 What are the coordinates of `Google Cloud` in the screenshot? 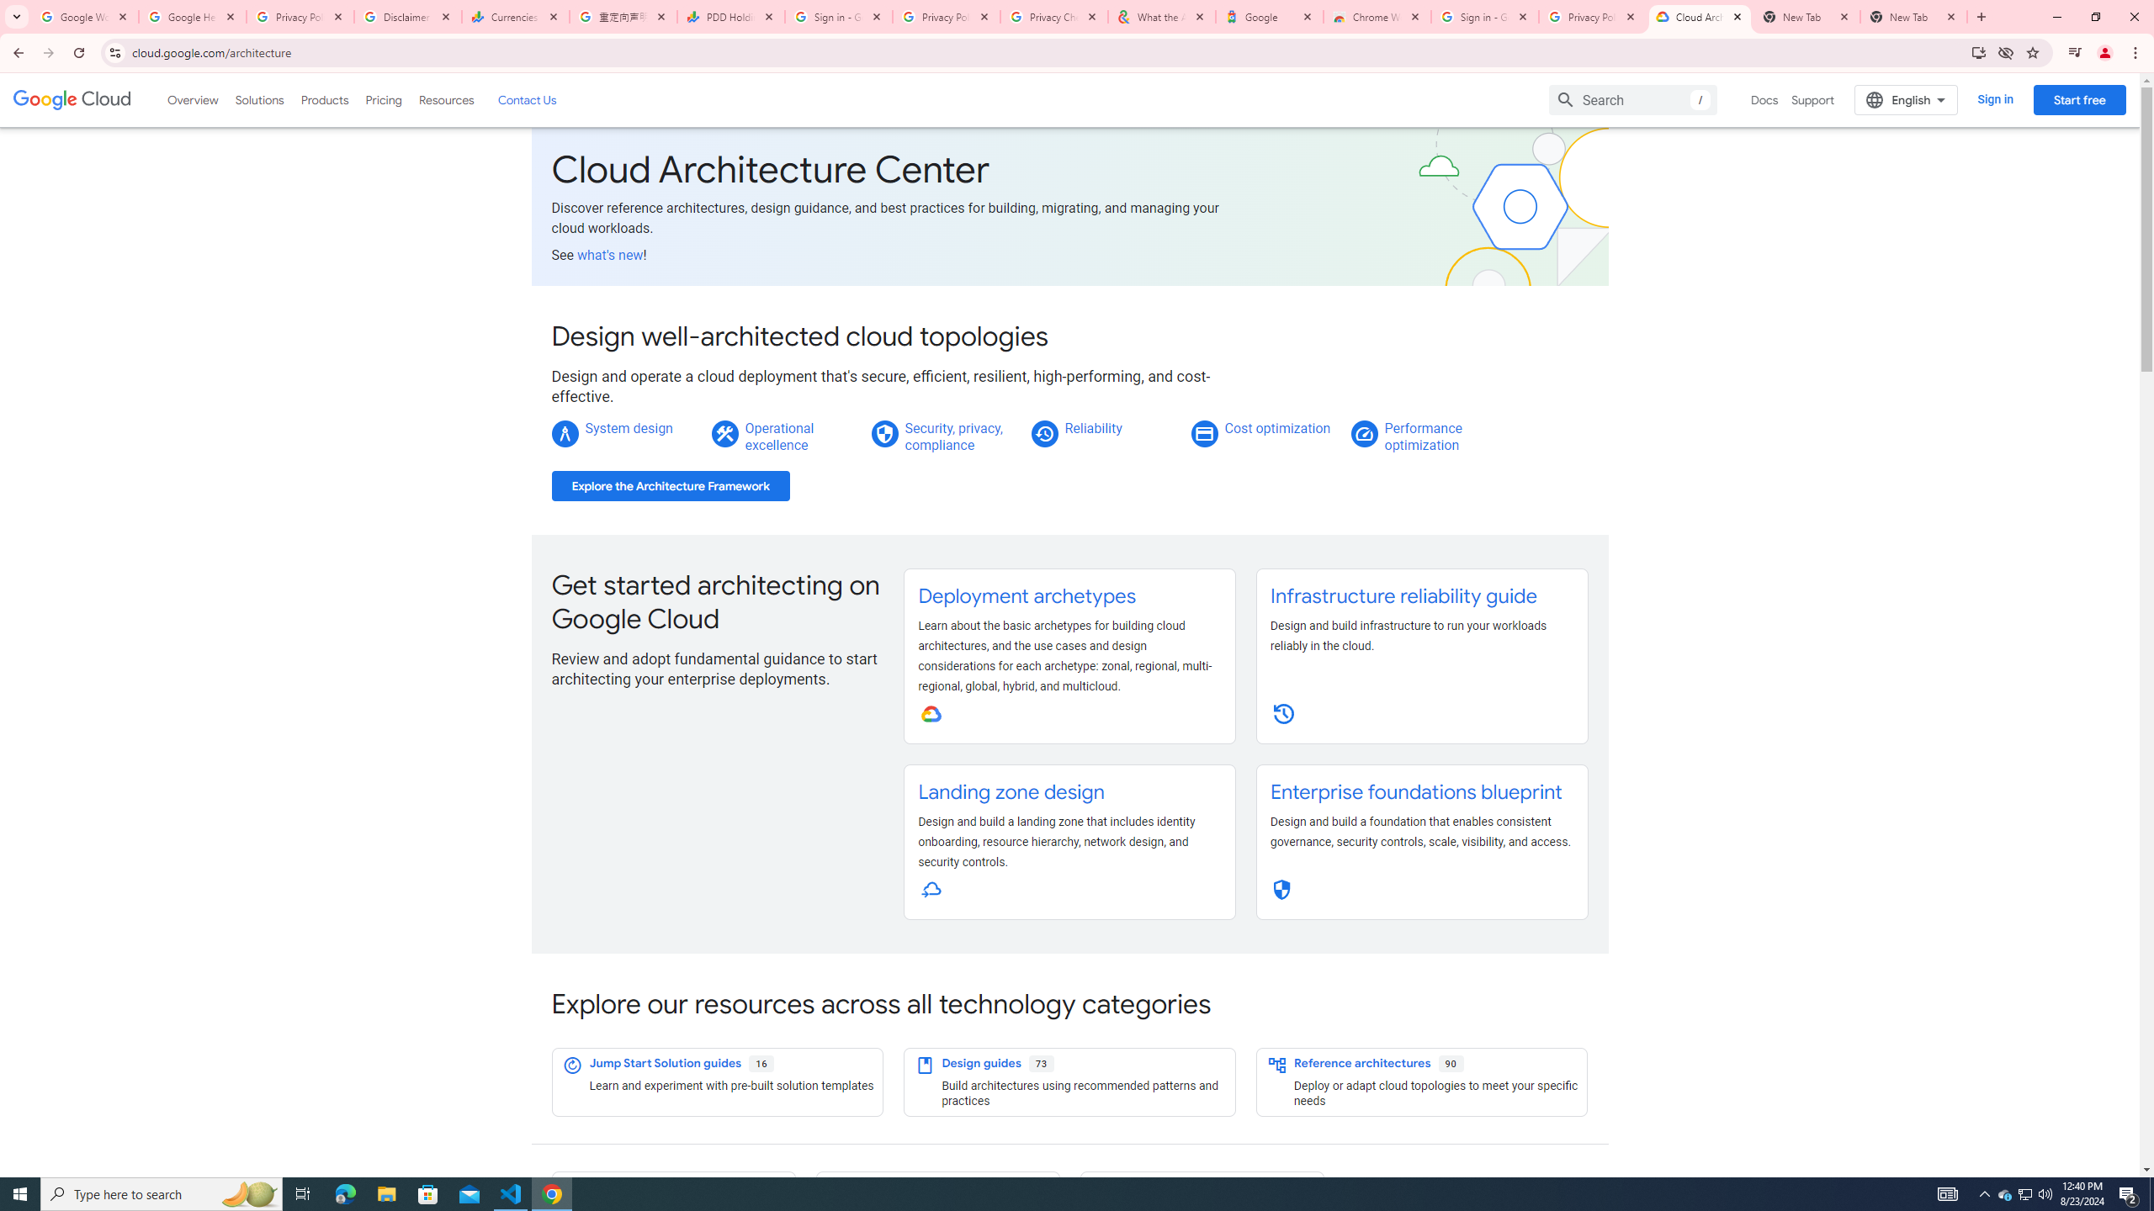 It's located at (72, 100).